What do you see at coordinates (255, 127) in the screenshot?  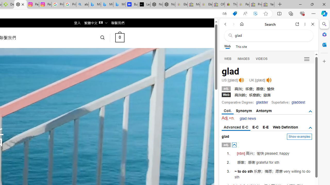 I see `E-C` at bounding box center [255, 127].